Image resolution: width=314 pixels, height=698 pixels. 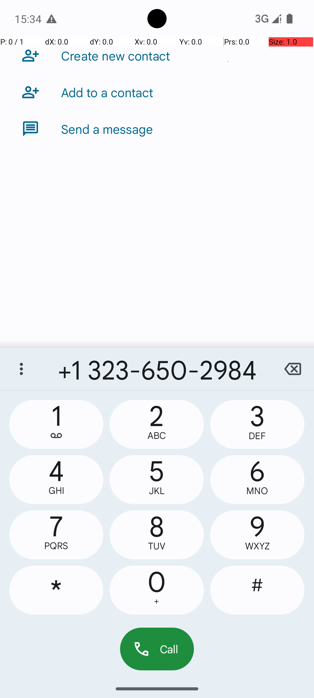 What do you see at coordinates (257, 491) in the screenshot?
I see `MNO` at bounding box center [257, 491].